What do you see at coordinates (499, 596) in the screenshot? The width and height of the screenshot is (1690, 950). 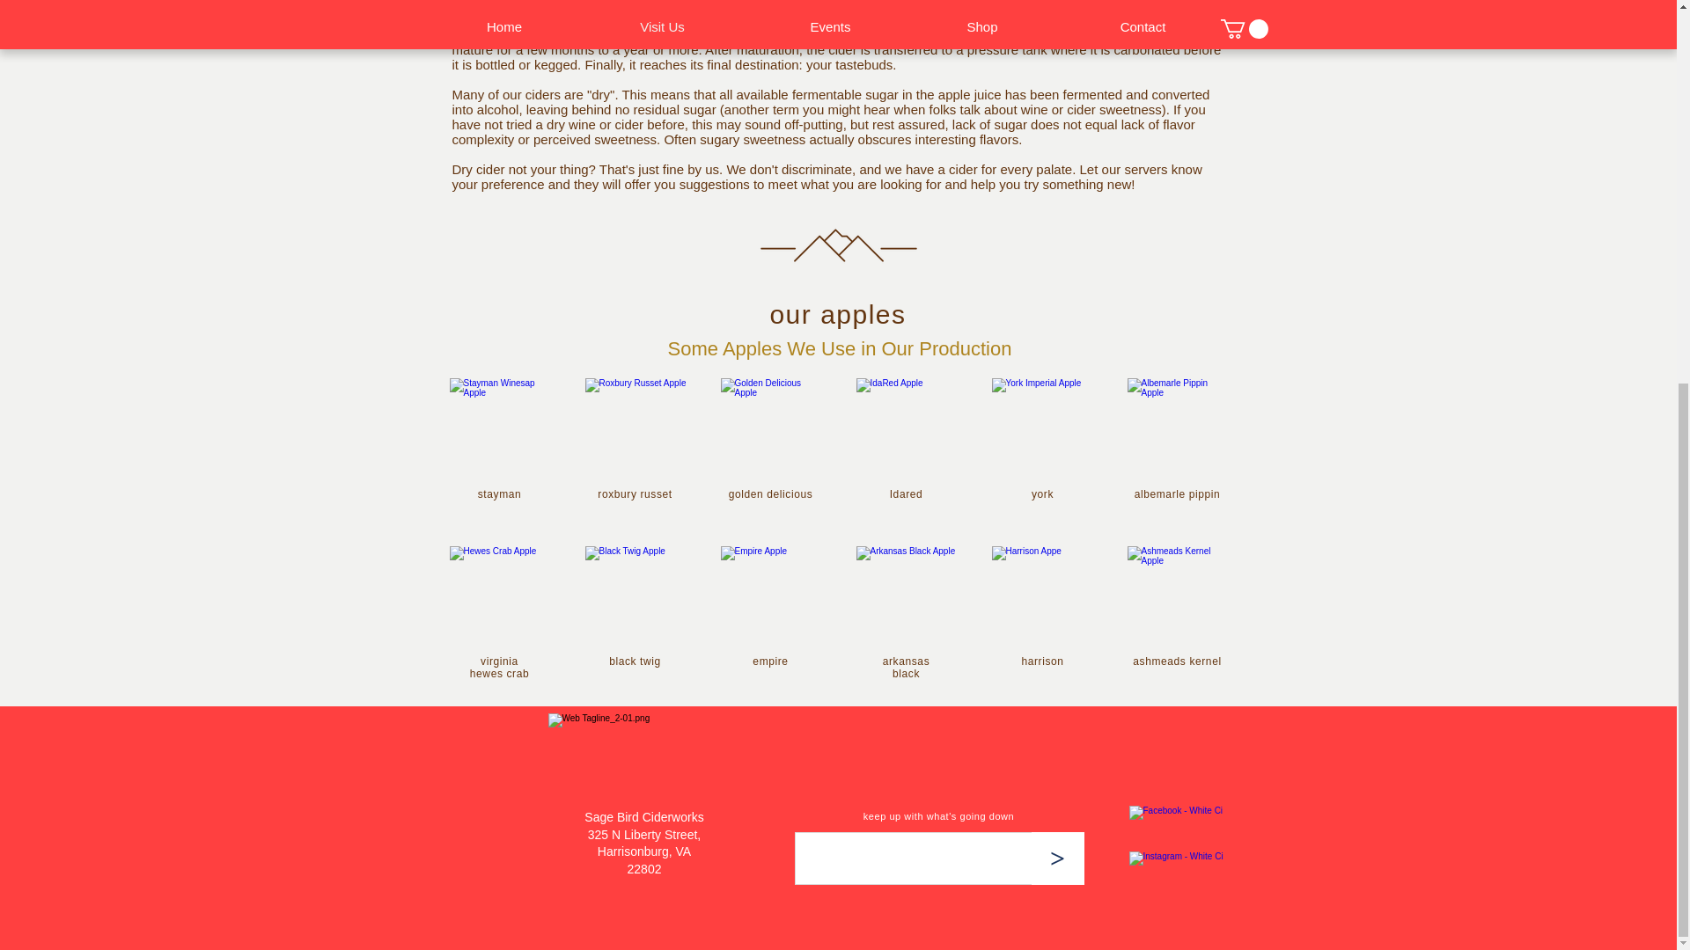 I see `Click The Image To Learn More` at bounding box center [499, 596].